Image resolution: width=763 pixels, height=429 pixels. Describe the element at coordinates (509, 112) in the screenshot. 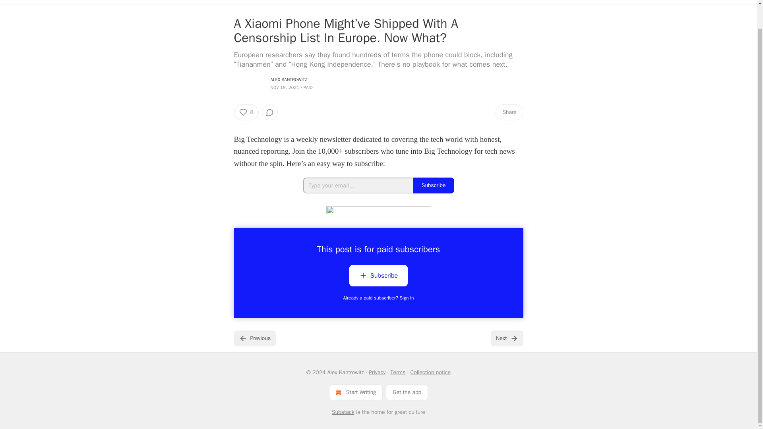

I see `Share` at that location.